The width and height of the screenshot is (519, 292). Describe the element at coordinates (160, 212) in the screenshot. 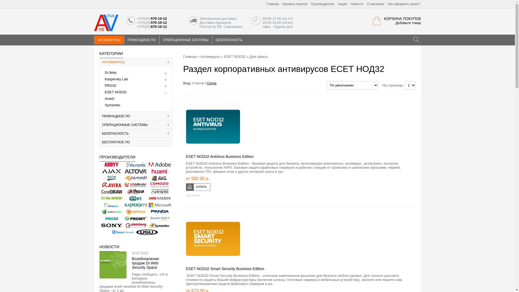

I see `Panda` at that location.